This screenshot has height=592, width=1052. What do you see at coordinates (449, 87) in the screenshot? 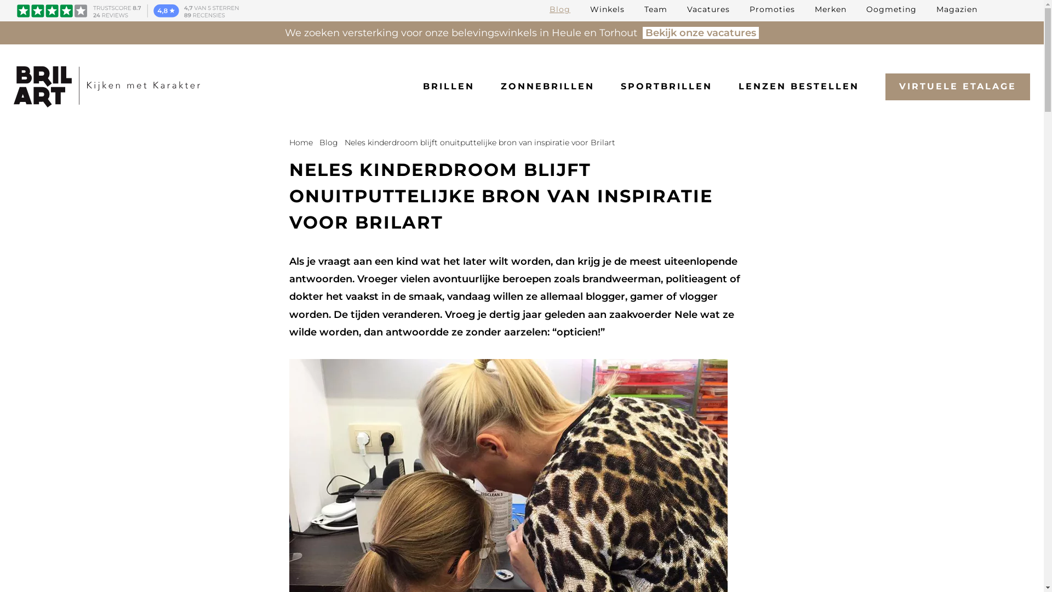
I see `BRILLEN` at bounding box center [449, 87].